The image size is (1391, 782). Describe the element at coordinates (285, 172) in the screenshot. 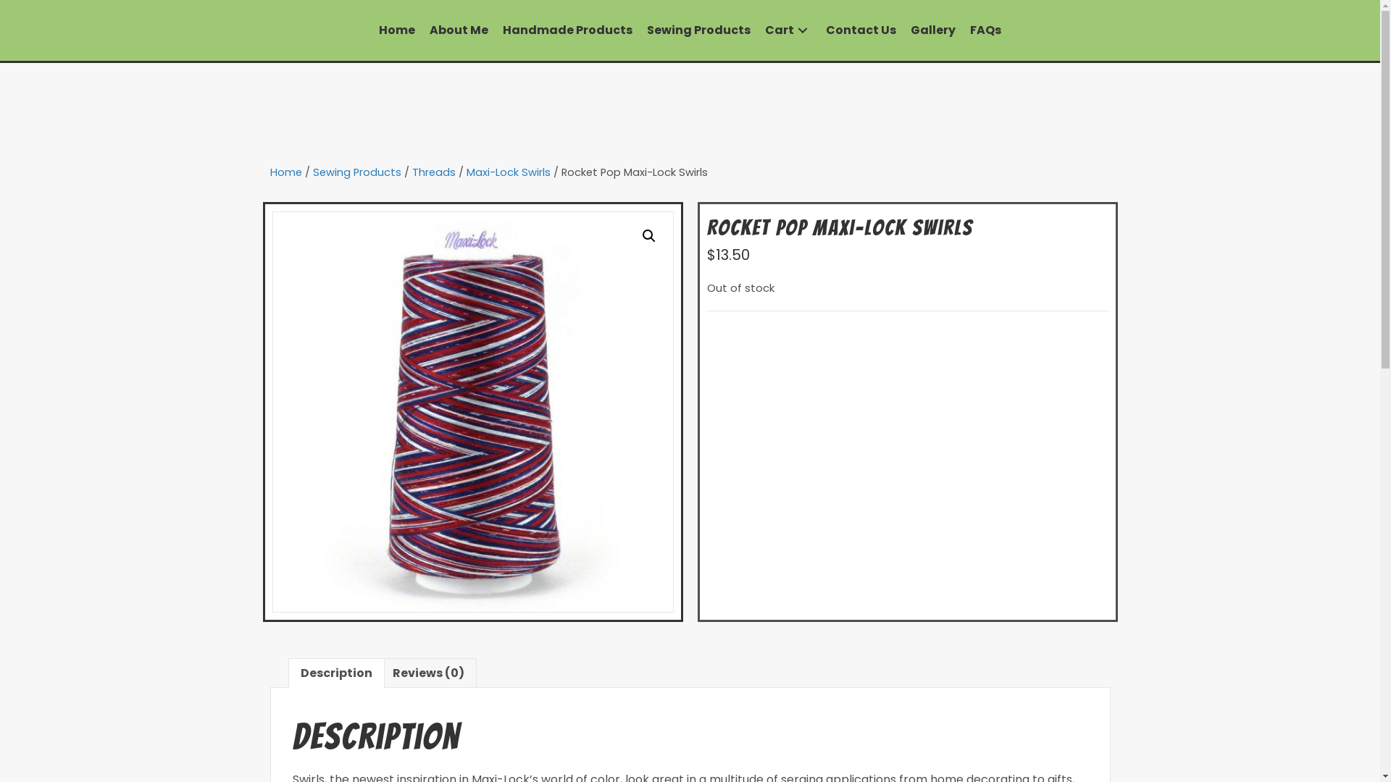

I see `Home` at that location.